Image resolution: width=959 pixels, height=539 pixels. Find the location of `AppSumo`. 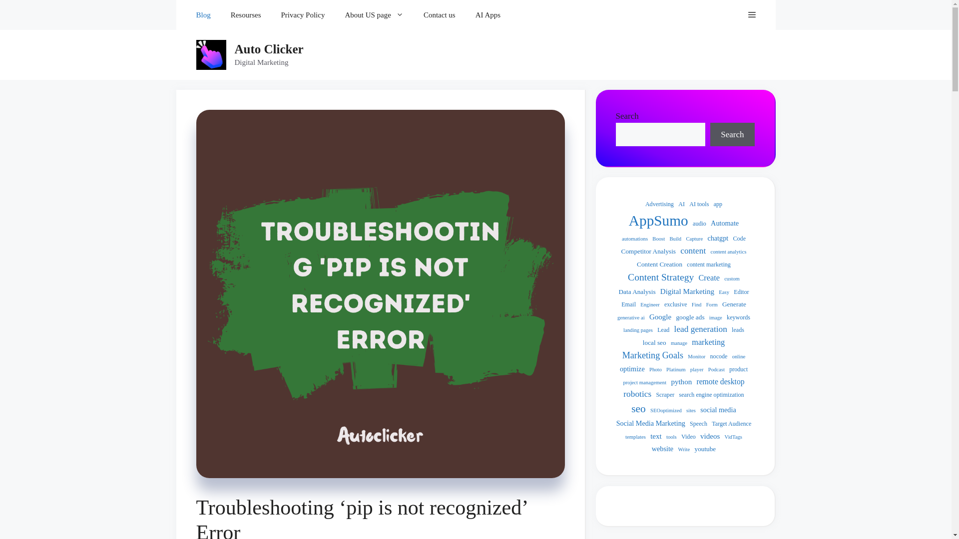

AppSumo is located at coordinates (658, 221).